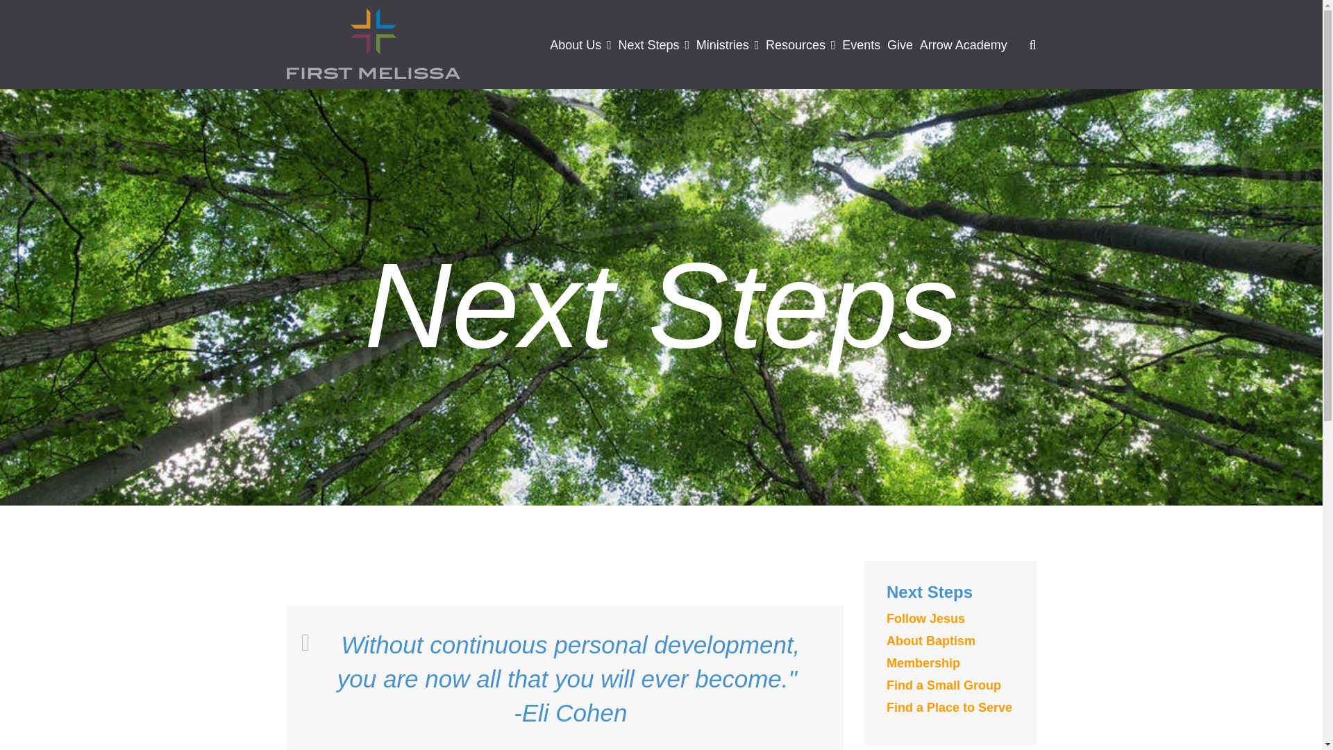 This screenshot has width=1333, height=750. Describe the element at coordinates (580, 44) in the screenshot. I see `About Us` at that location.